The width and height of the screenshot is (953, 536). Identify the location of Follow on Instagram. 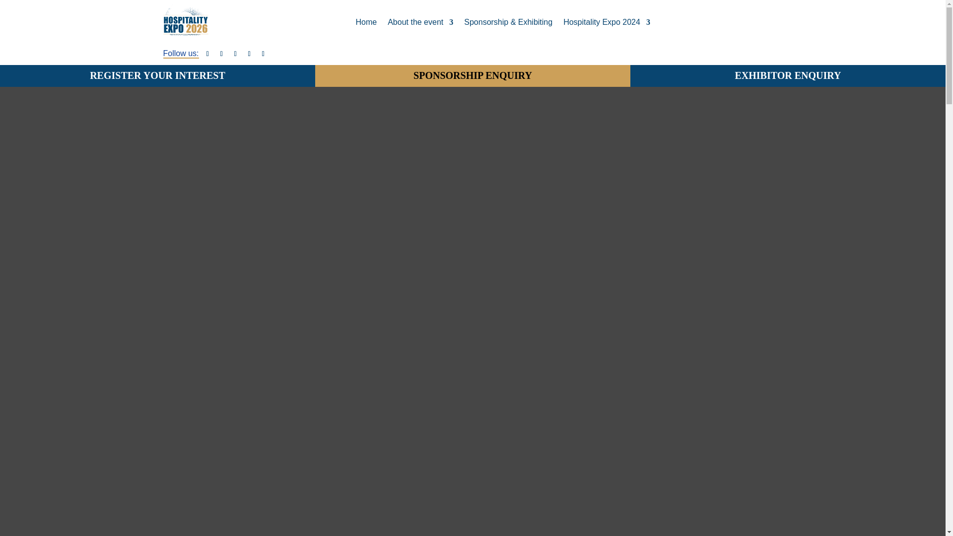
(249, 54).